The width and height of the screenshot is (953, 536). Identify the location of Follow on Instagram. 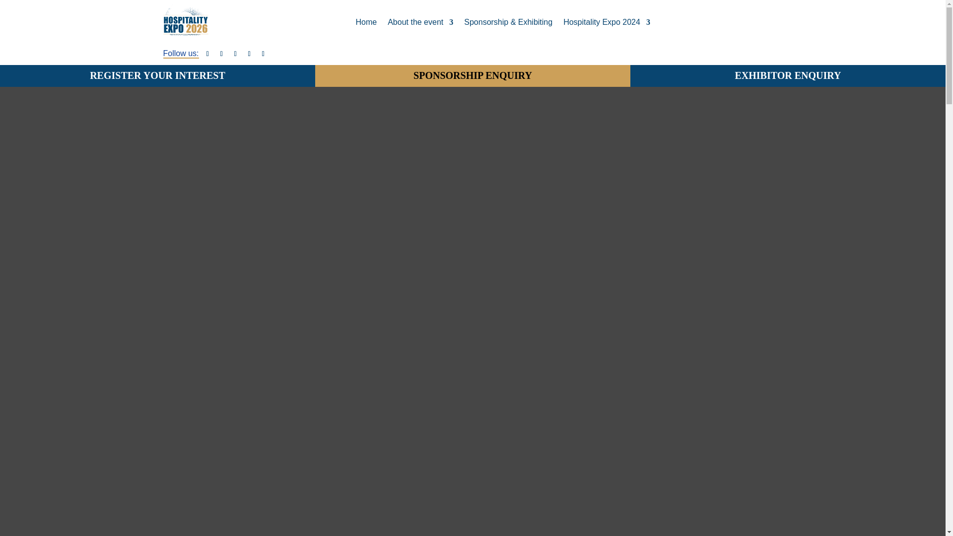
(249, 54).